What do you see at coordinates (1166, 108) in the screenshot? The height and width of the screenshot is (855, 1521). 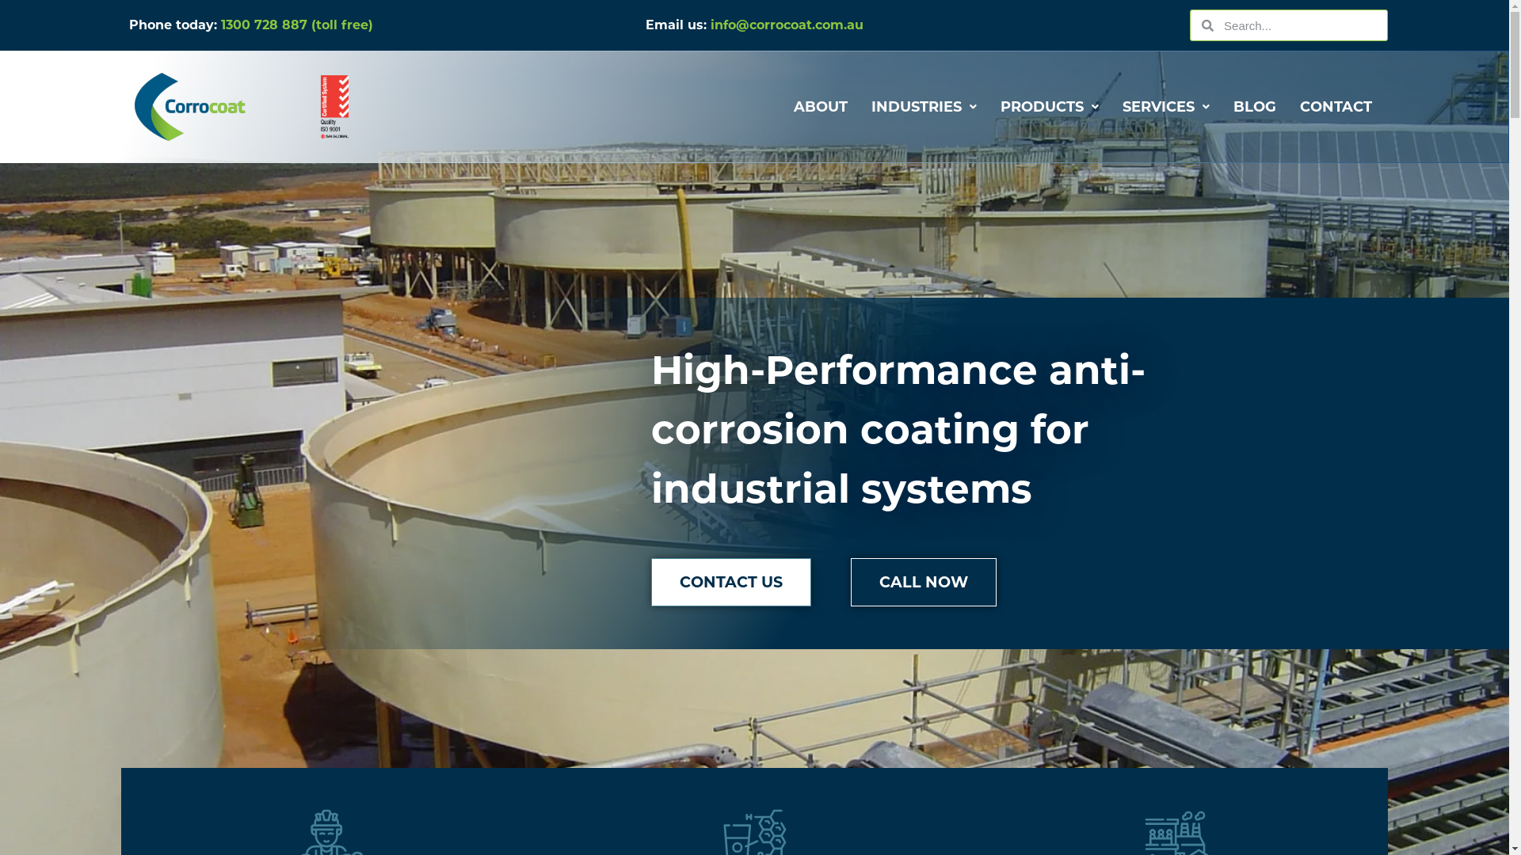 I see `SERVICES` at bounding box center [1166, 108].